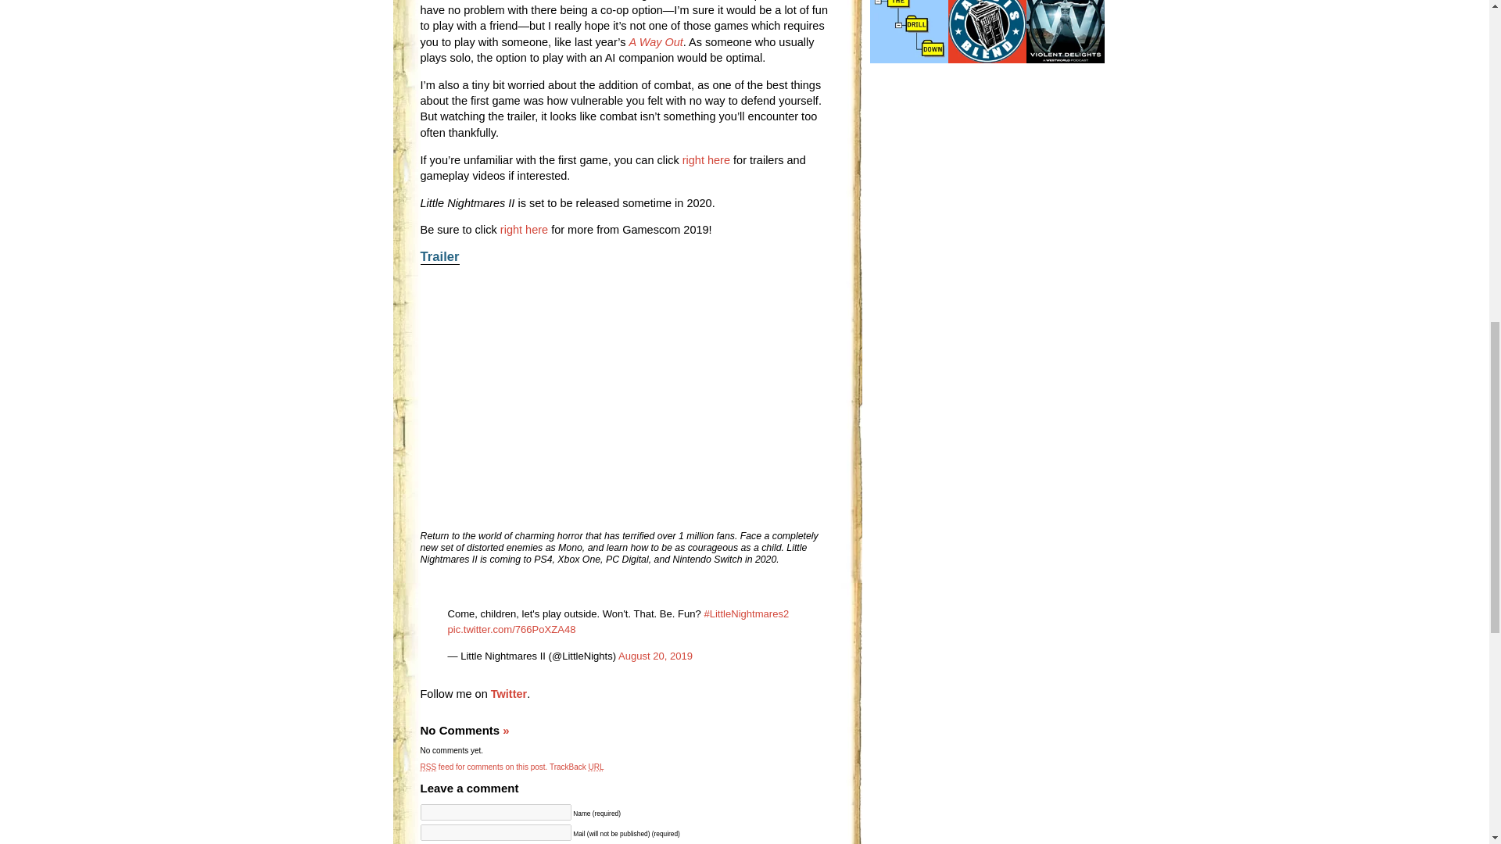  Describe the element at coordinates (655, 655) in the screenshot. I see `August 20, 2019` at that location.